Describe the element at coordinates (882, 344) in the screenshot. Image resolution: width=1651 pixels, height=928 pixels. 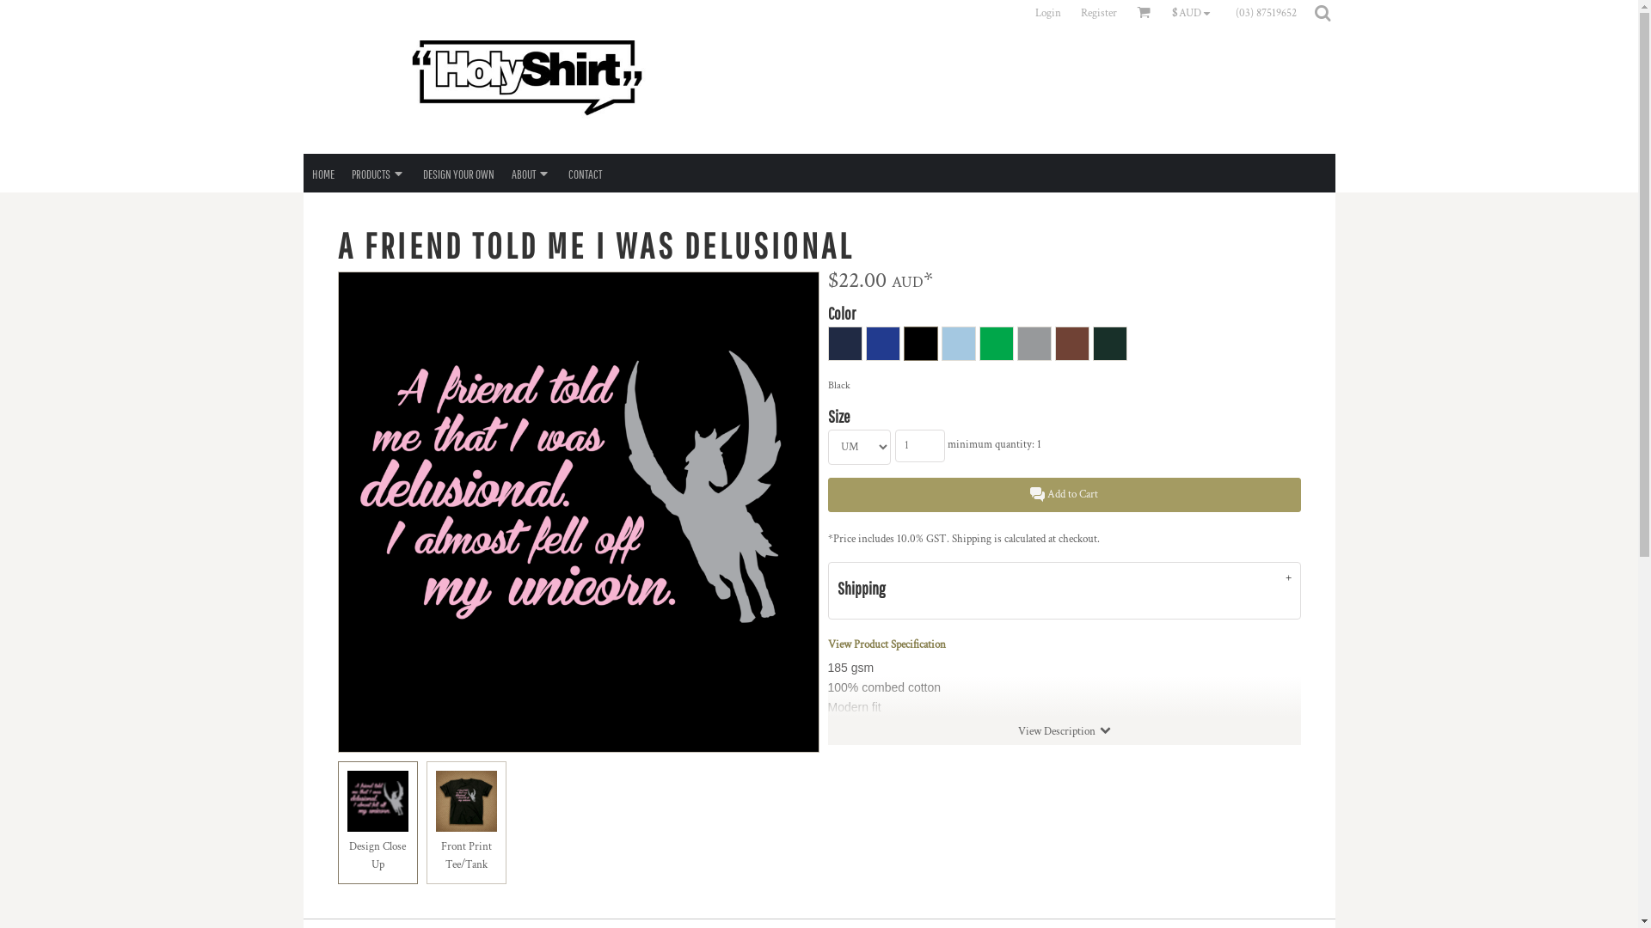
I see `Royal Blue` at that location.